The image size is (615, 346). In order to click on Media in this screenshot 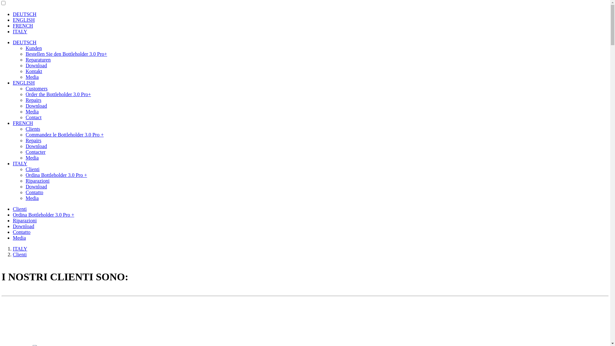, I will do `click(19, 238)`.